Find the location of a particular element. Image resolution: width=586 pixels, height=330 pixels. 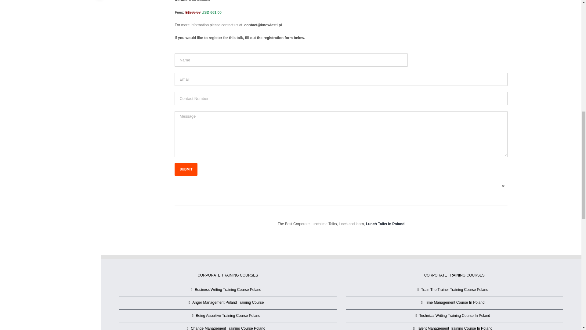

Business Writing Training Course Poland is located at coordinates (228, 290).